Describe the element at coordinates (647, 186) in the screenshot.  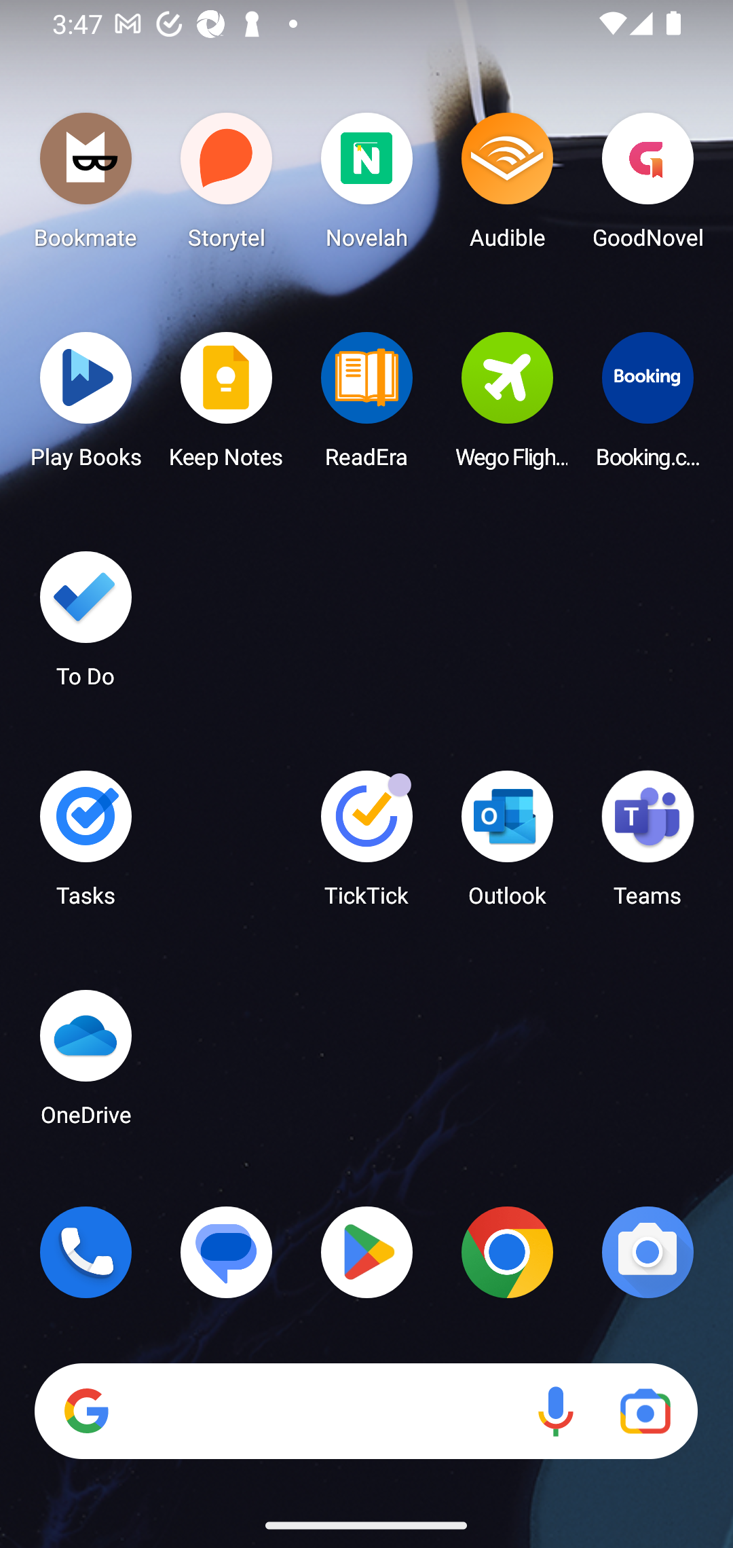
I see `GoodNovel` at that location.